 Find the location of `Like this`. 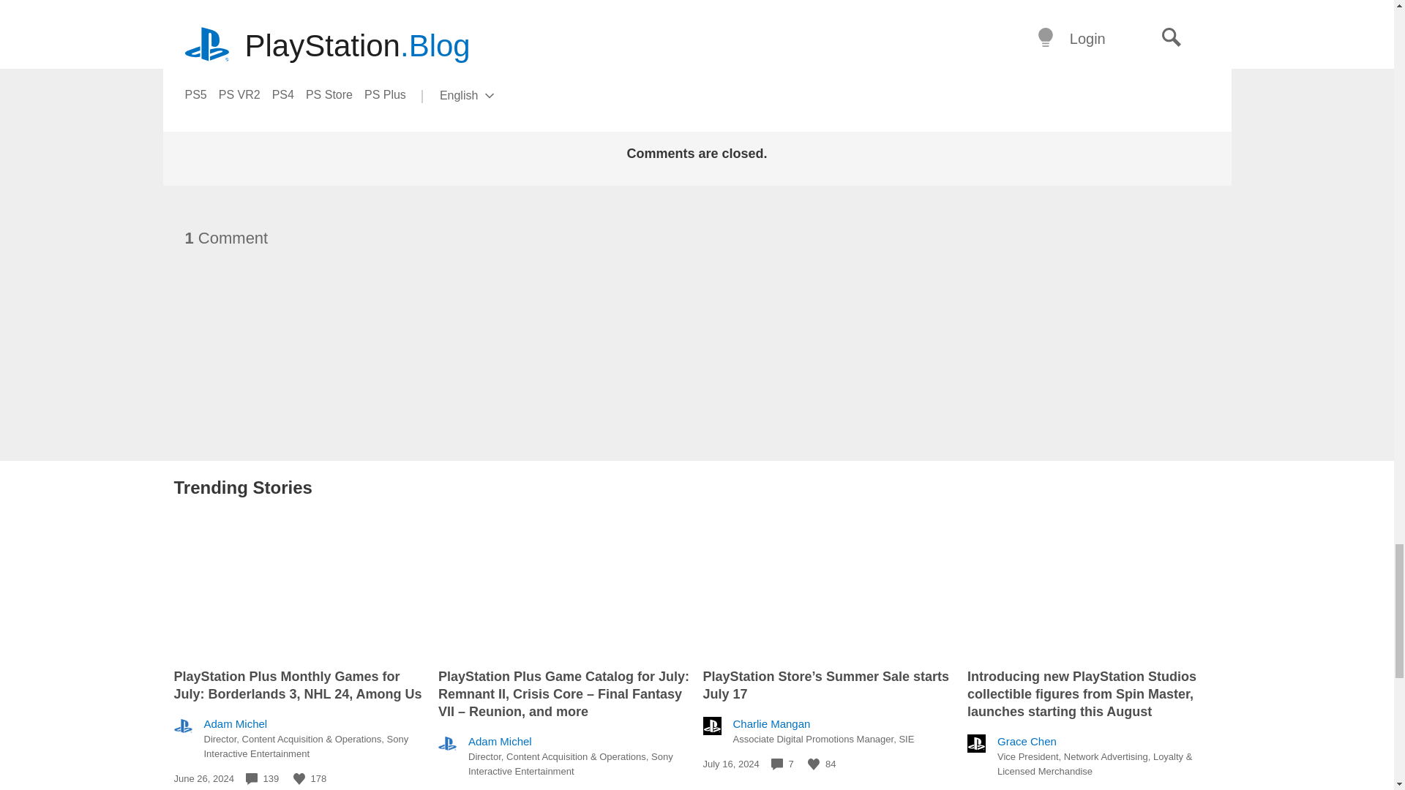

Like this is located at coordinates (814, 764).